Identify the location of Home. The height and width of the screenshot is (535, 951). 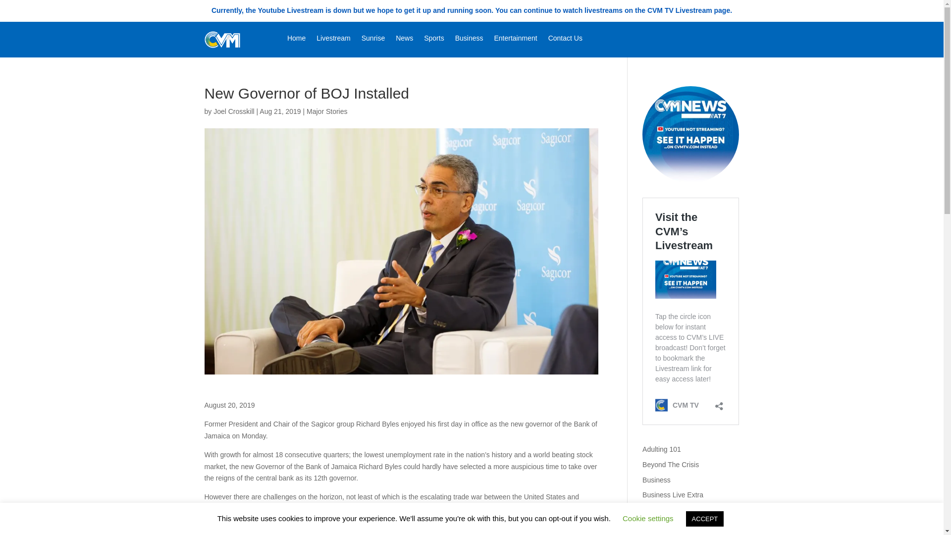
(296, 40).